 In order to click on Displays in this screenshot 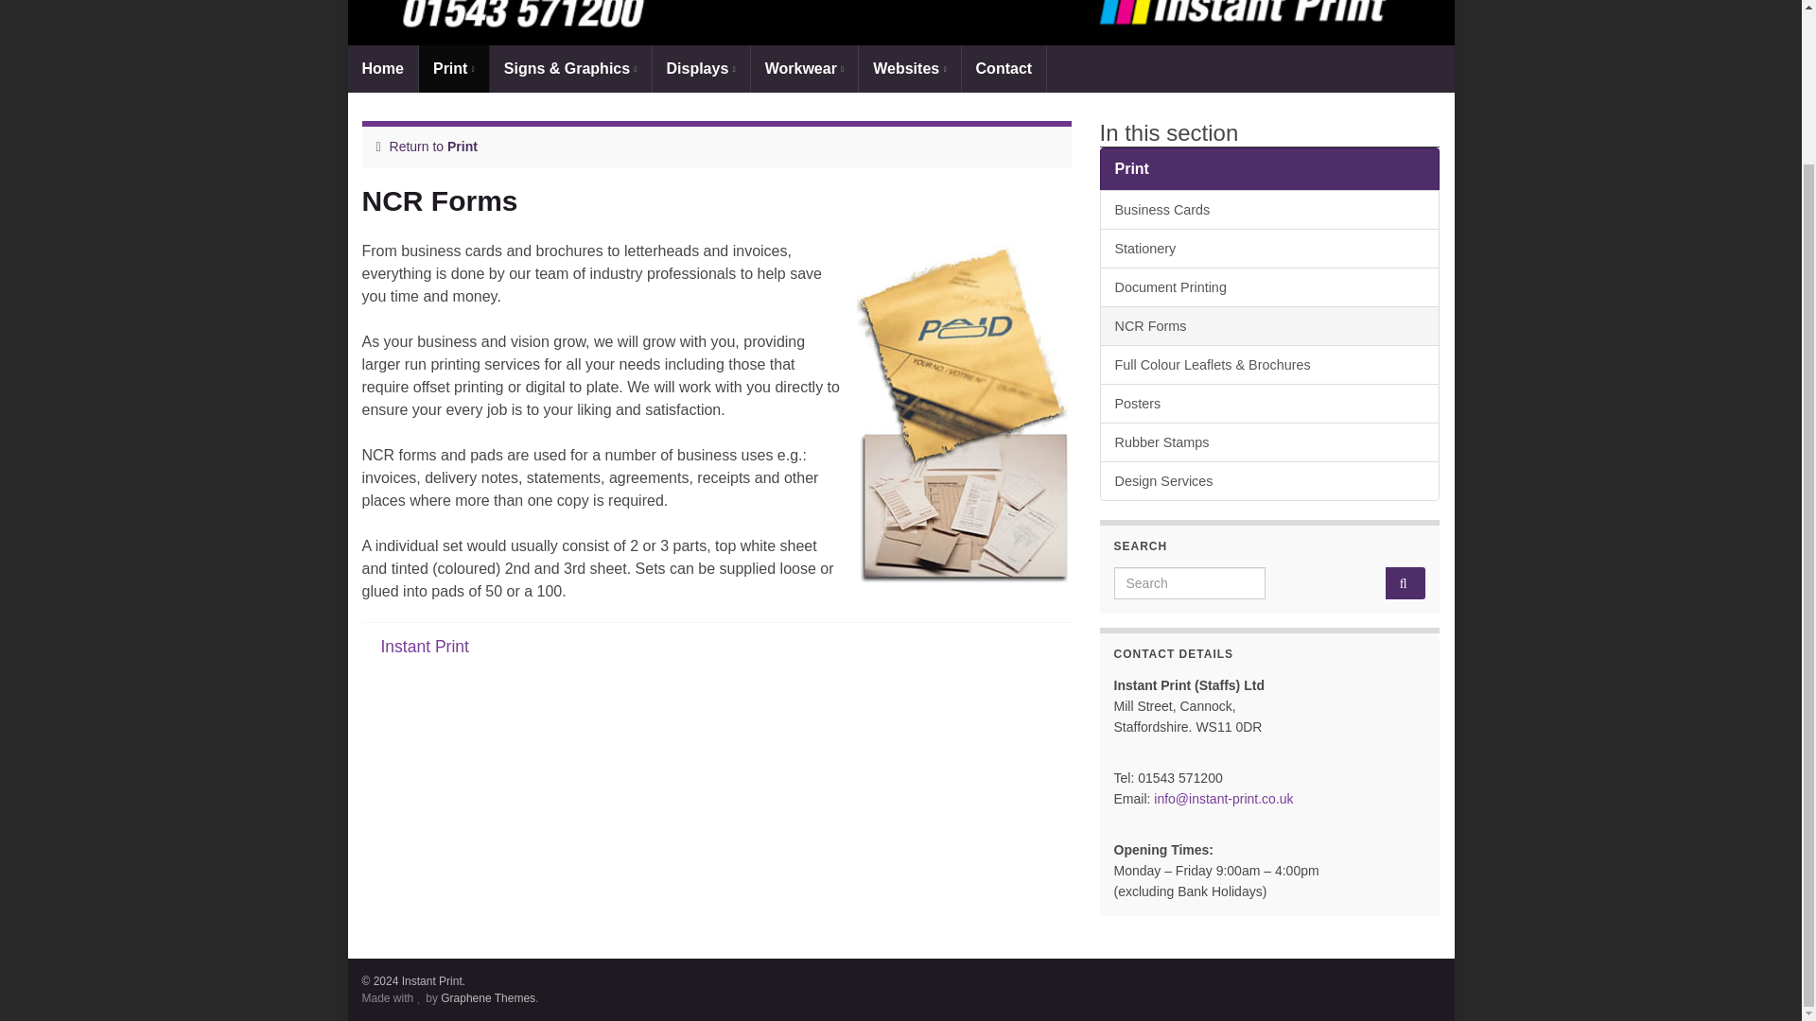, I will do `click(700, 68)`.